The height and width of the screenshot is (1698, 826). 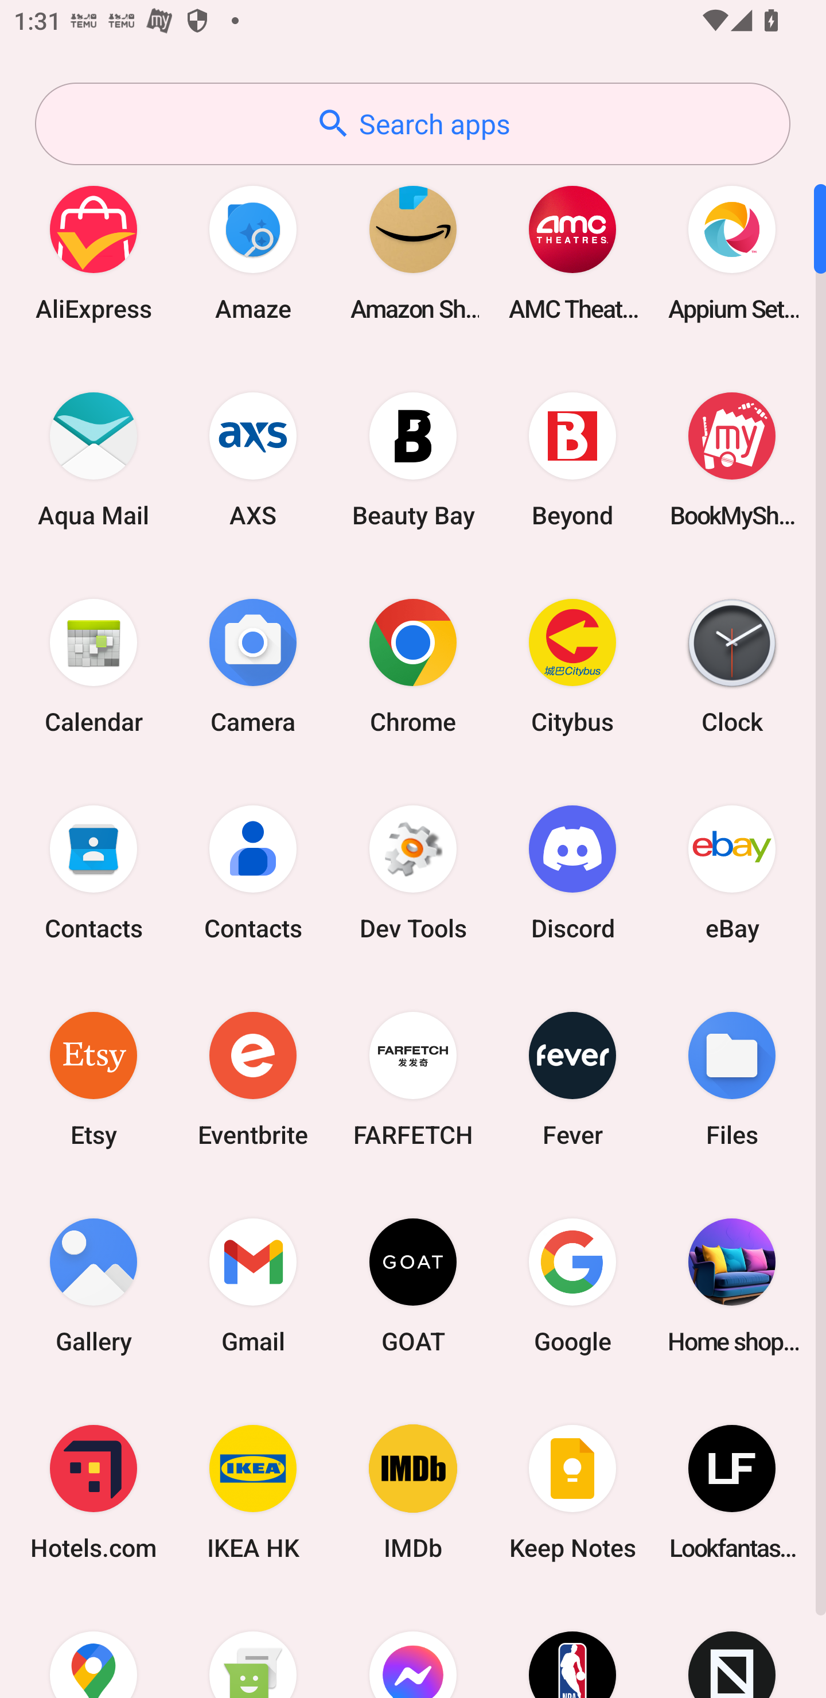 I want to click on Beyond, so click(x=572, y=459).